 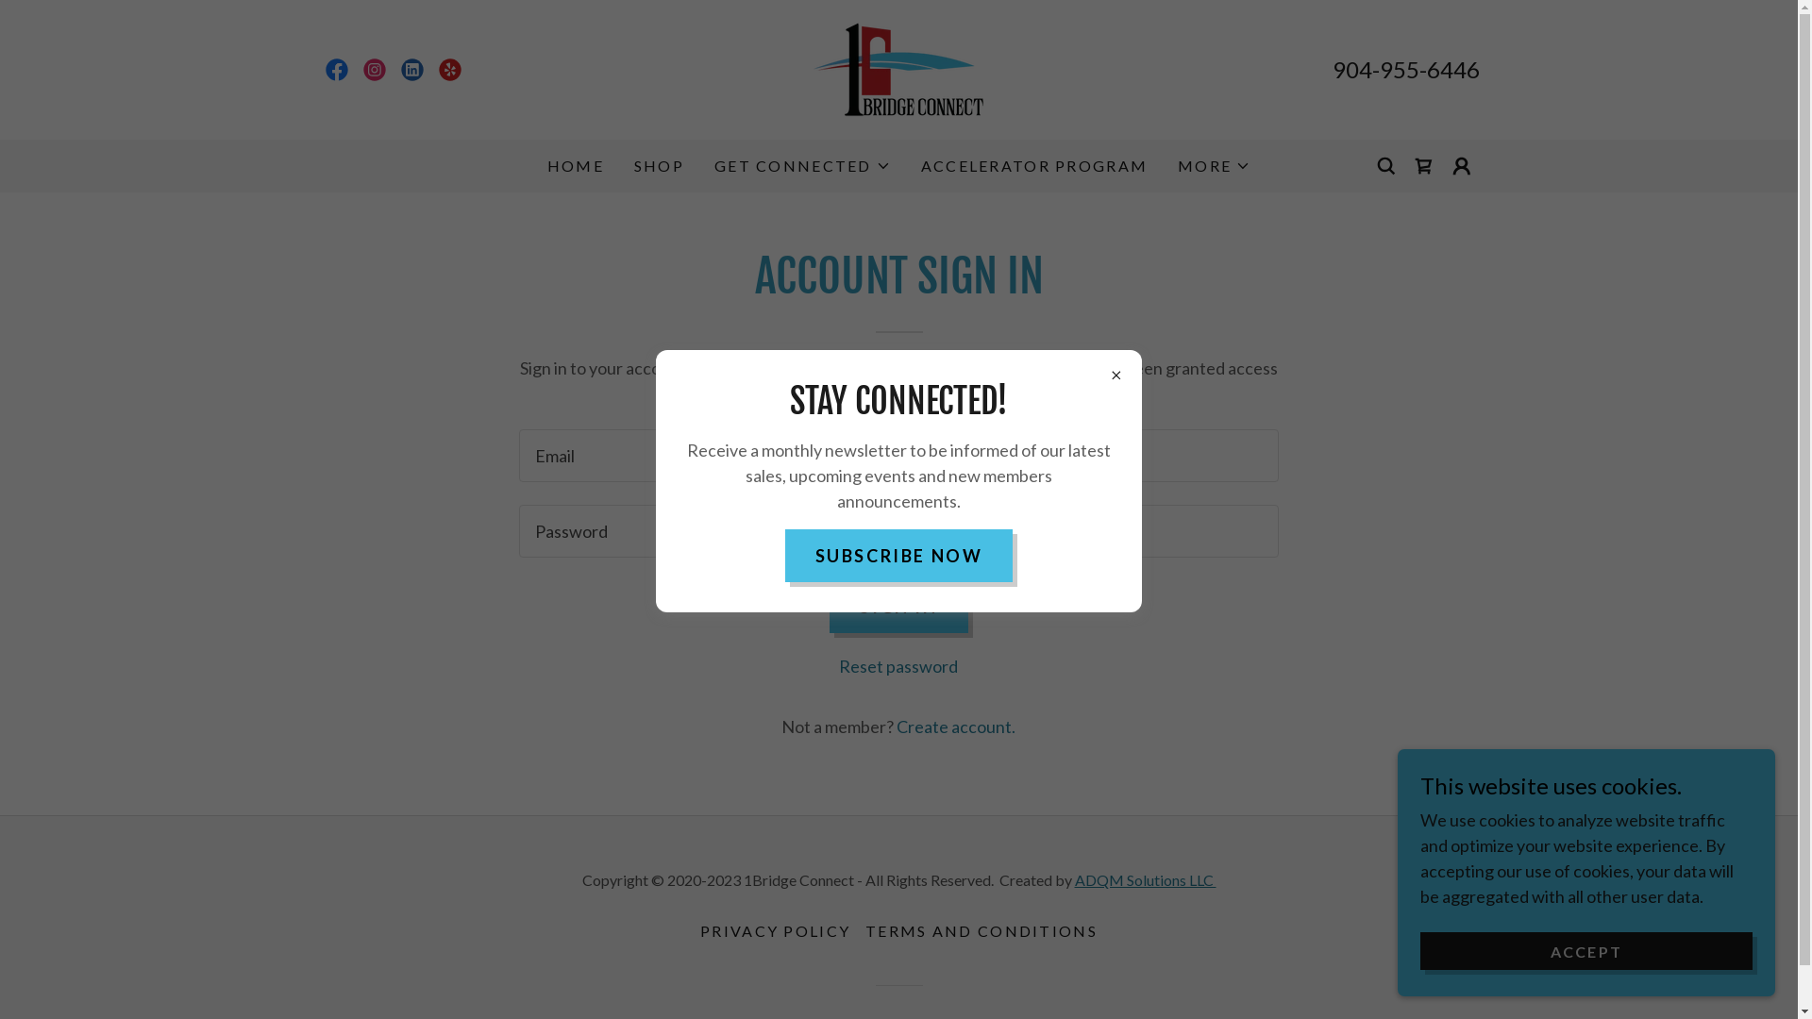 I want to click on Create account., so click(x=956, y=727).